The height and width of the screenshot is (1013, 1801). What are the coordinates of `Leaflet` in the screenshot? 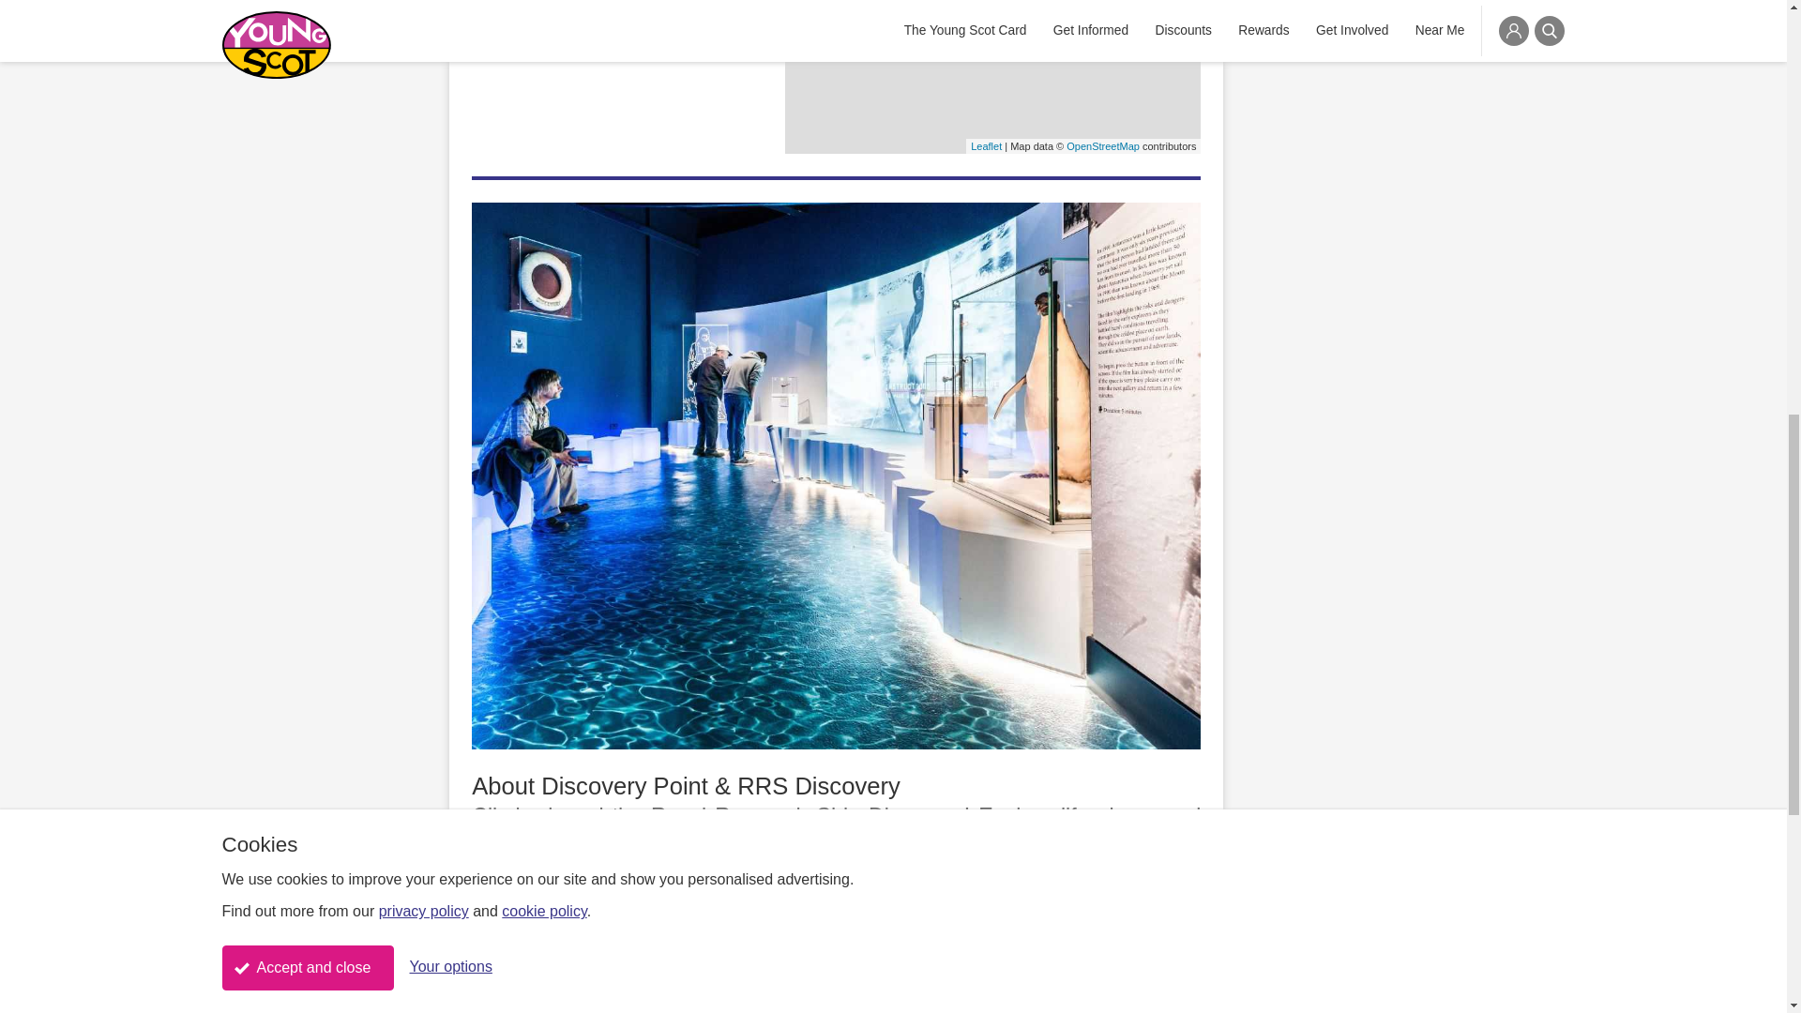 It's located at (985, 146).